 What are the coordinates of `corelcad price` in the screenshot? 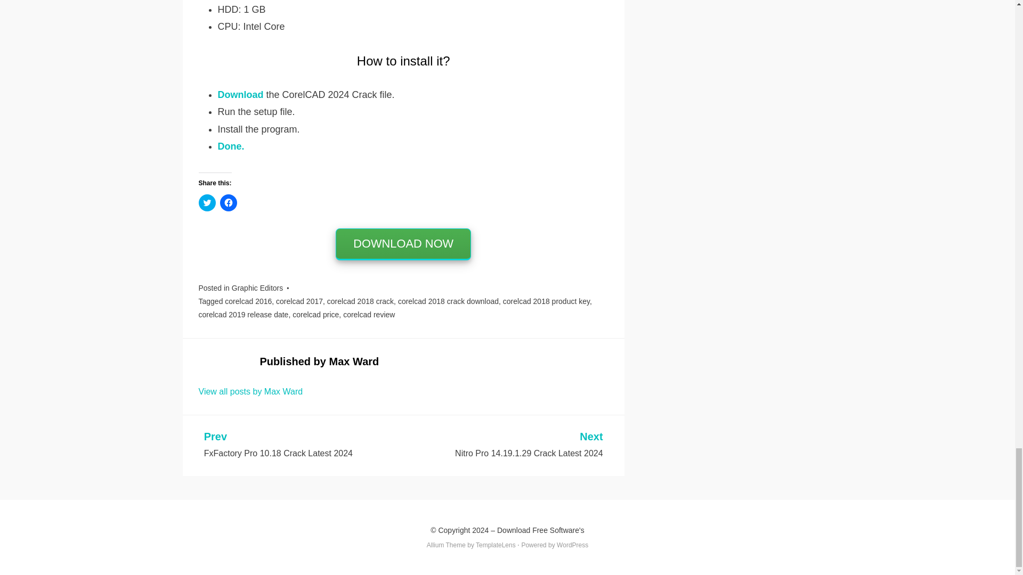 It's located at (315, 315).